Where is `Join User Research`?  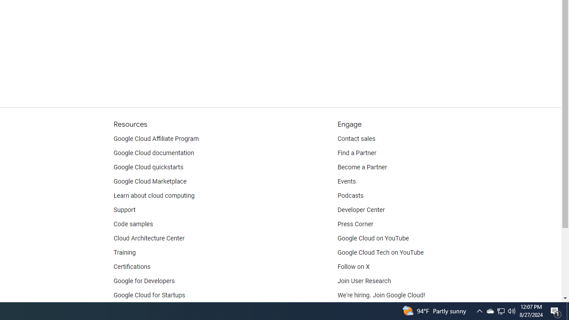
Join User Research is located at coordinates (365, 281).